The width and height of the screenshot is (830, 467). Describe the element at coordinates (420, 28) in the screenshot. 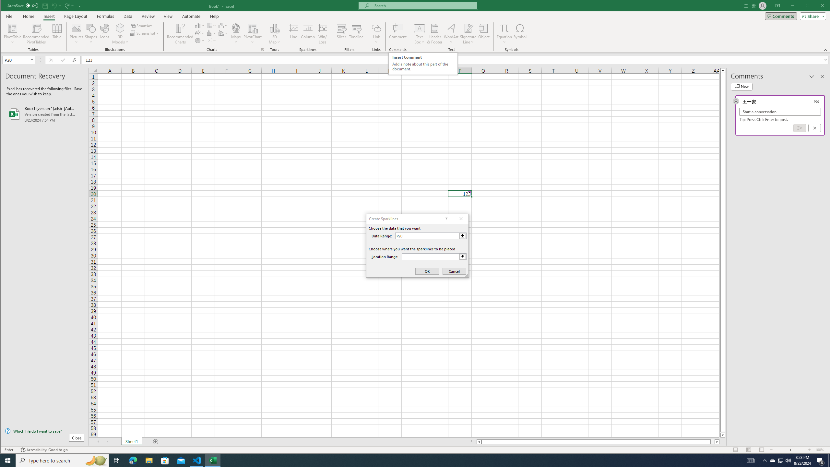

I see `PivotChart` at that location.